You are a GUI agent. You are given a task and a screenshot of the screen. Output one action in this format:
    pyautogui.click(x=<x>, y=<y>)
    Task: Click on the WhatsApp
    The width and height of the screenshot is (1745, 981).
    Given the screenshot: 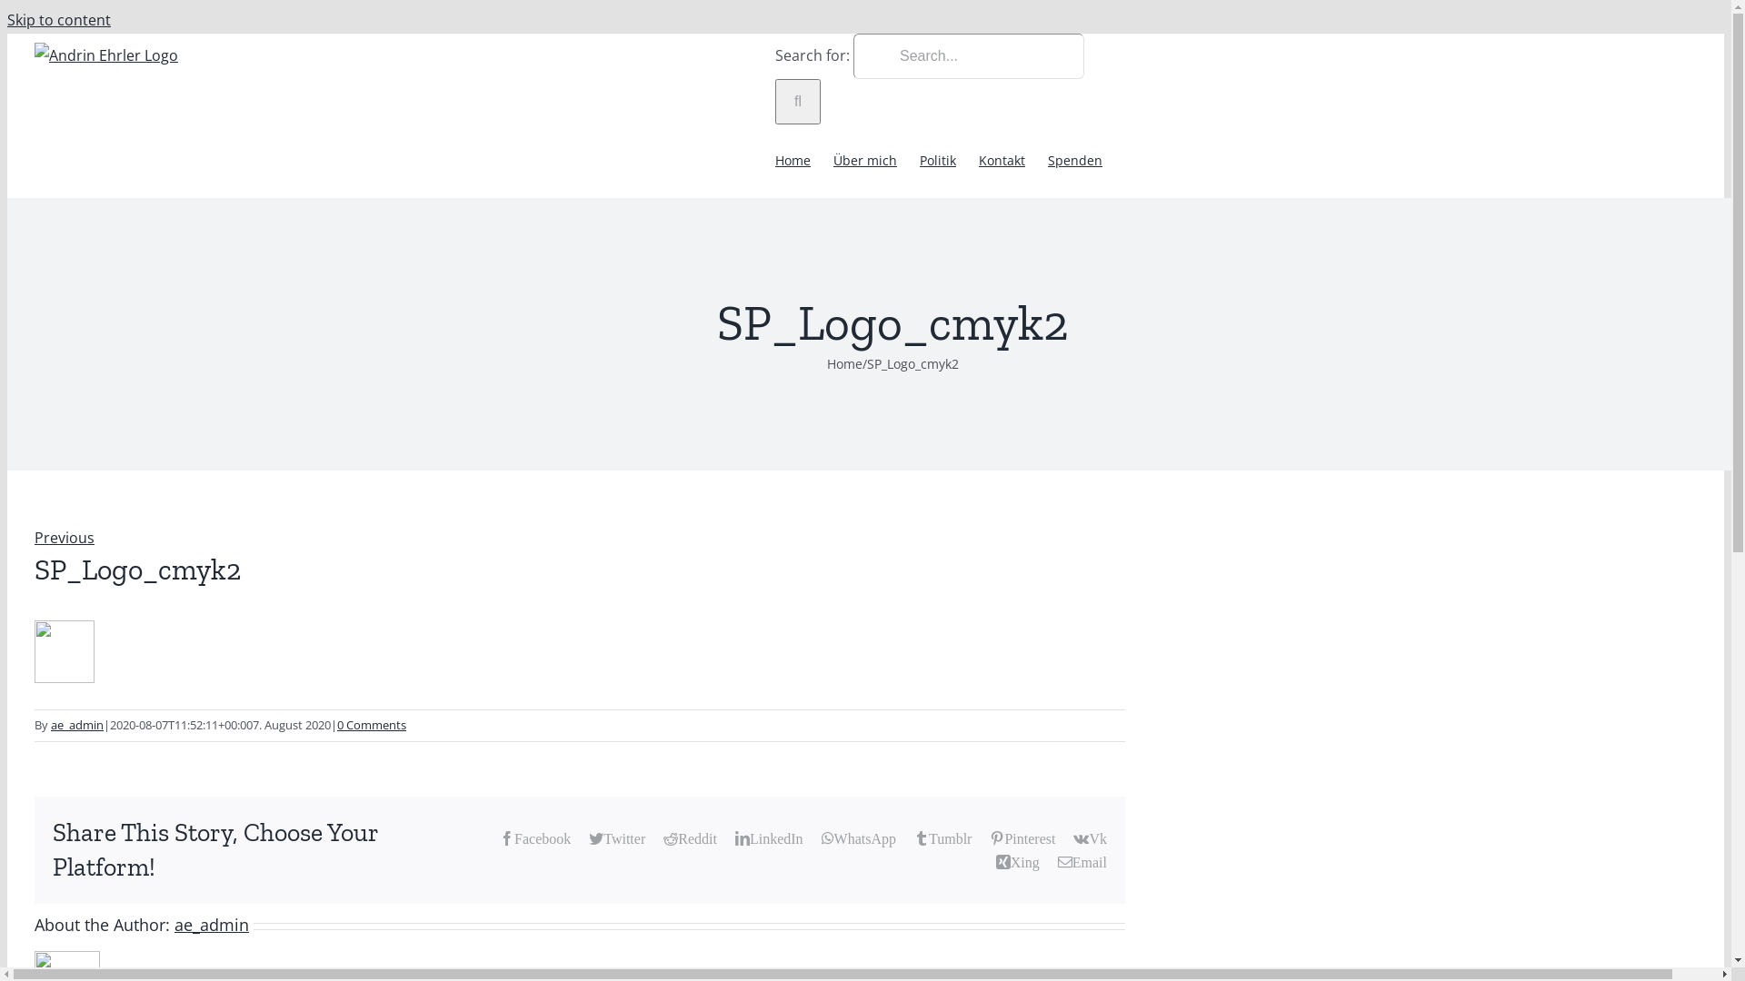 What is the action you would take?
    pyautogui.click(x=859, y=838)
    